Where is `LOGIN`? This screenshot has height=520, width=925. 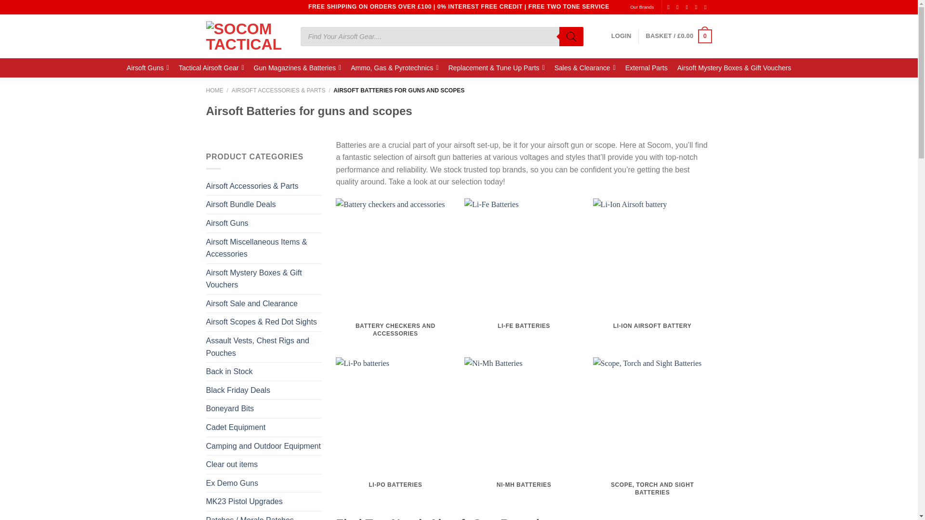
LOGIN is located at coordinates (621, 36).